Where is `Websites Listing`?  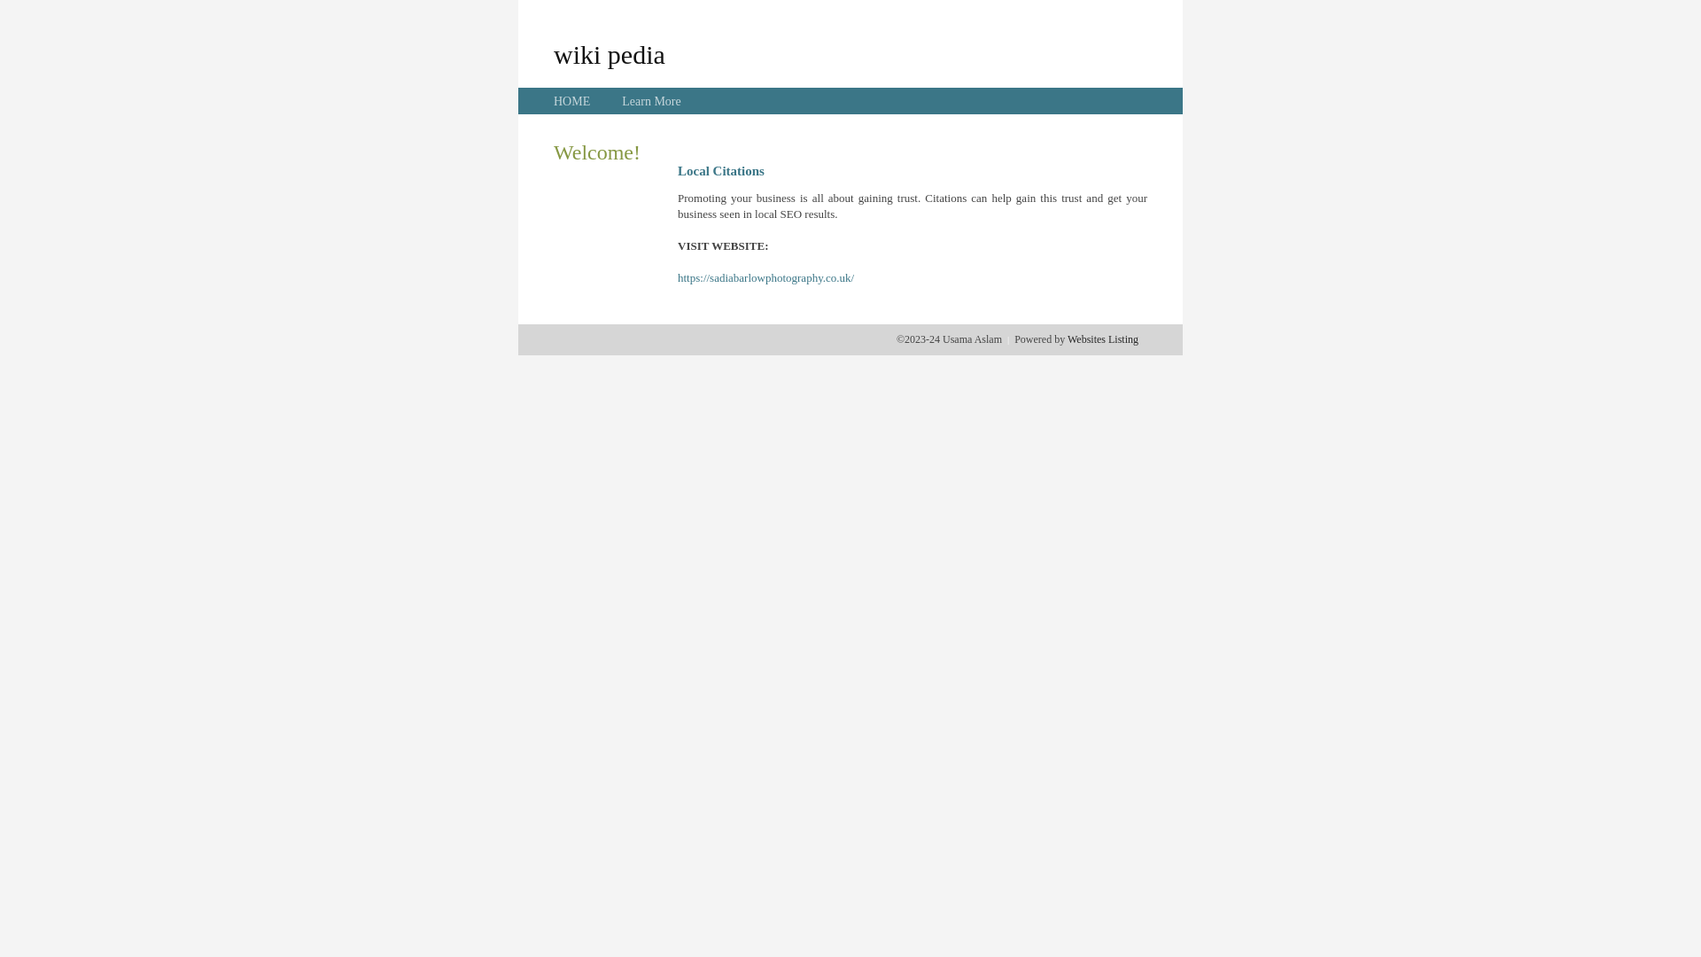
Websites Listing is located at coordinates (1103, 339).